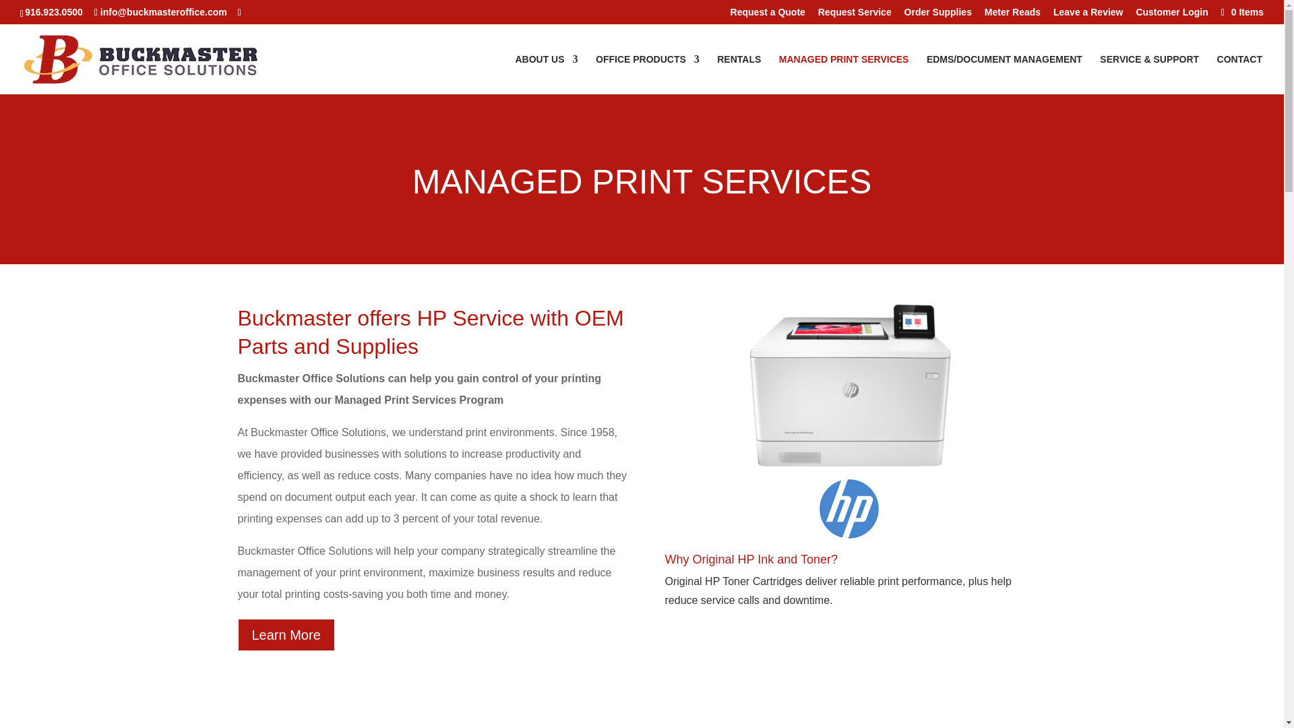  I want to click on Meter Reads, so click(1012, 15).